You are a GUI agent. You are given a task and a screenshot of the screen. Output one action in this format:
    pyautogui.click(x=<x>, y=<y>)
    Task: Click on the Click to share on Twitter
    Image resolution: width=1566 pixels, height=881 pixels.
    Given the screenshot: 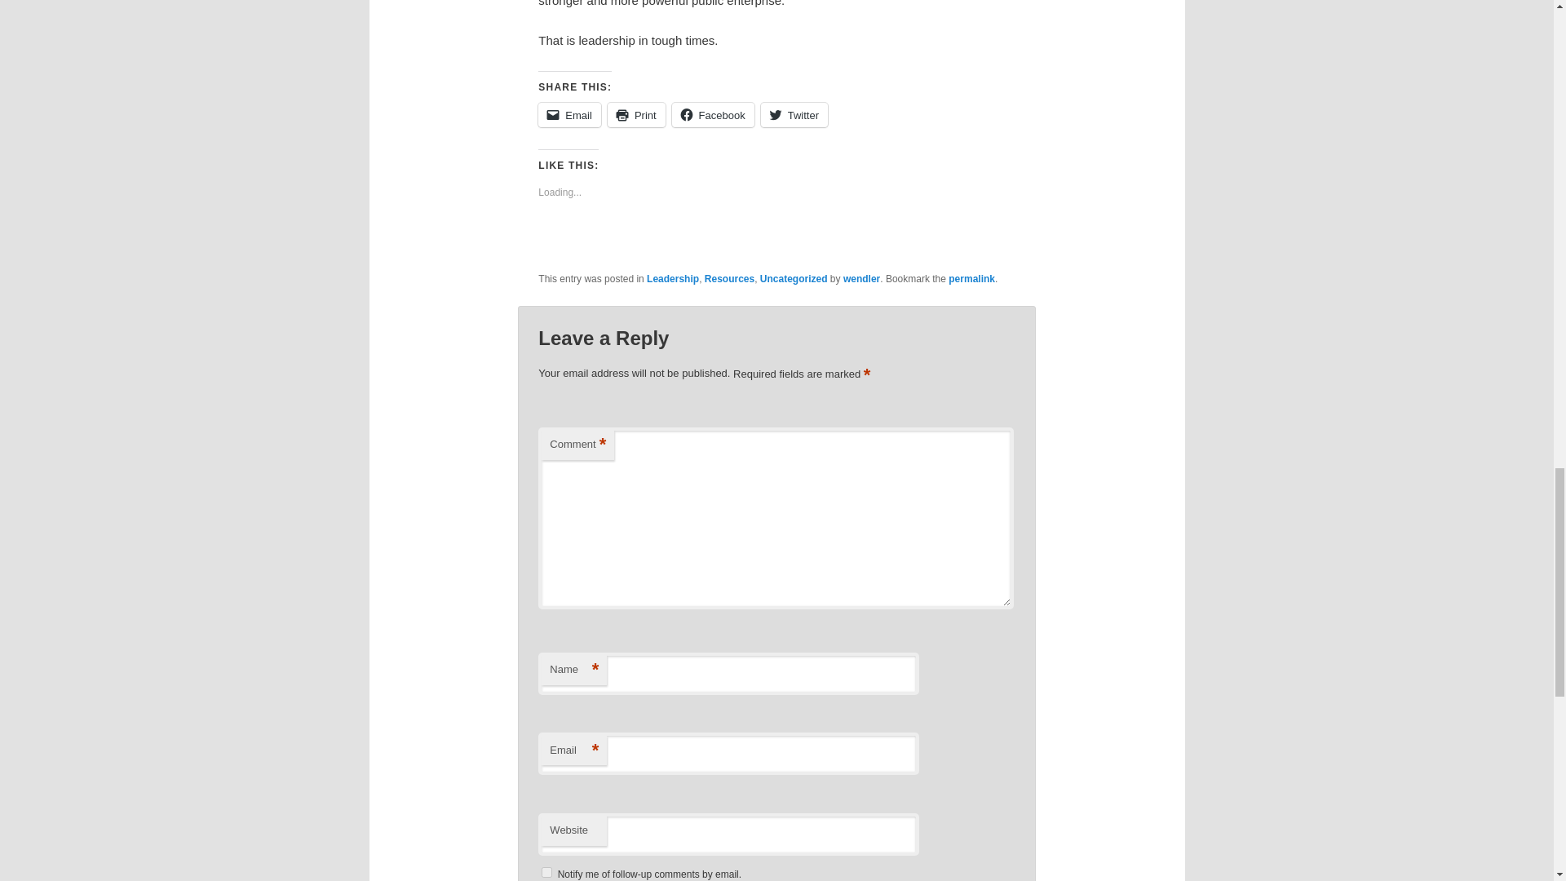 What is the action you would take?
    pyautogui.click(x=794, y=114)
    